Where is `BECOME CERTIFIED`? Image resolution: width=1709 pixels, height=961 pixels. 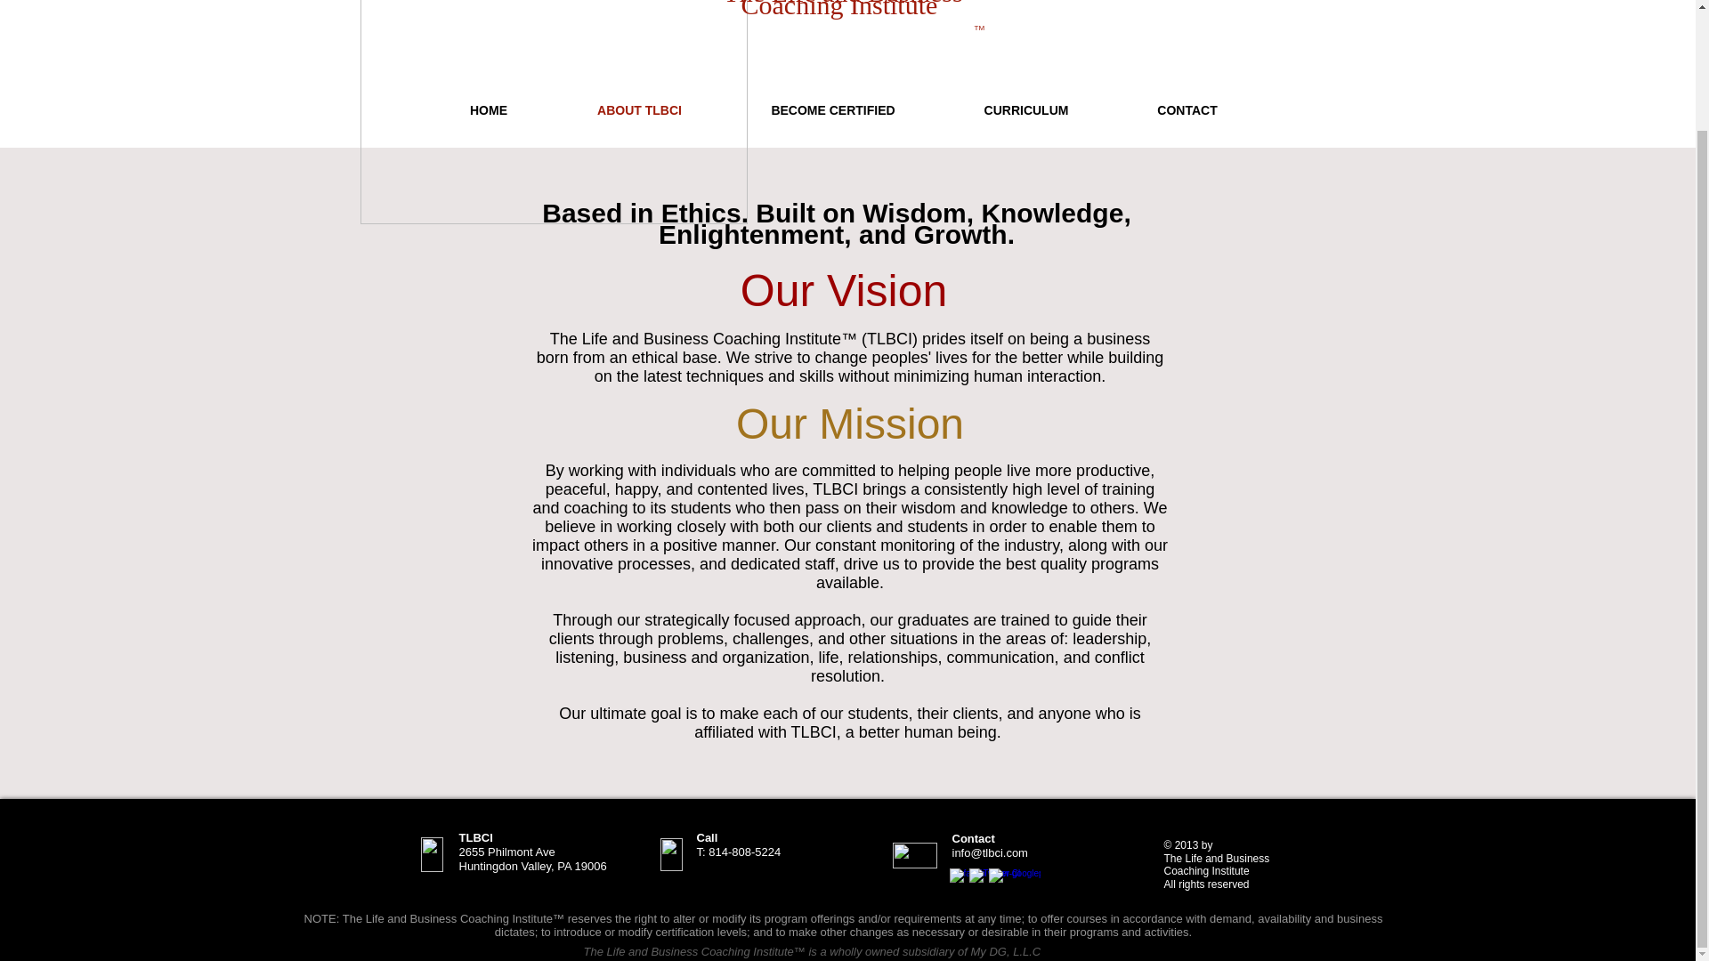 BECOME CERTIFIED is located at coordinates (832, 110).